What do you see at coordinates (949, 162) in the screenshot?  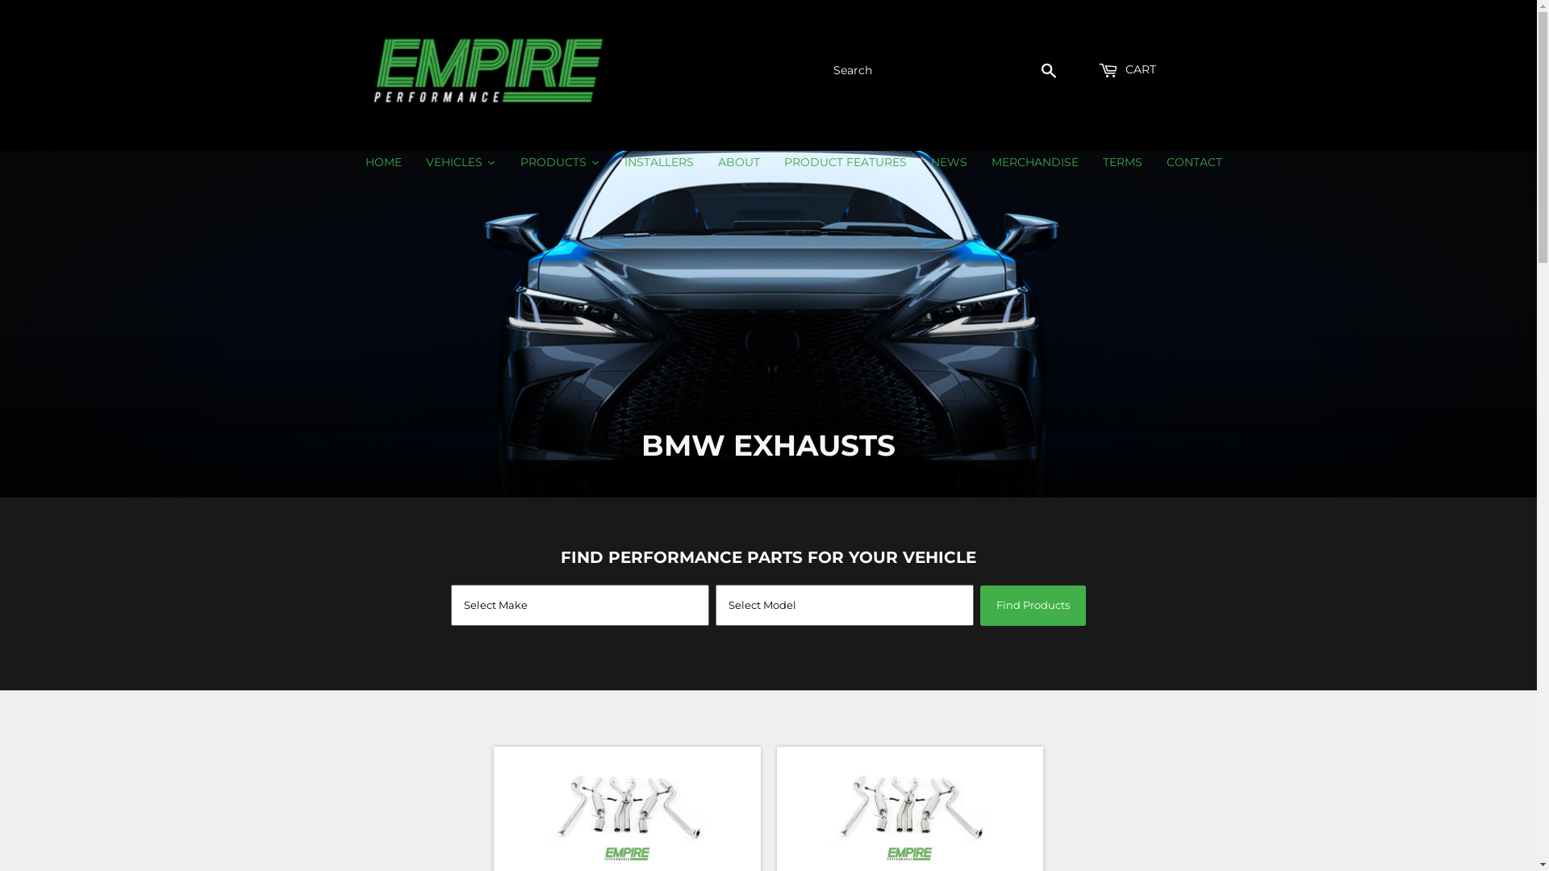 I see `NEWS` at bounding box center [949, 162].